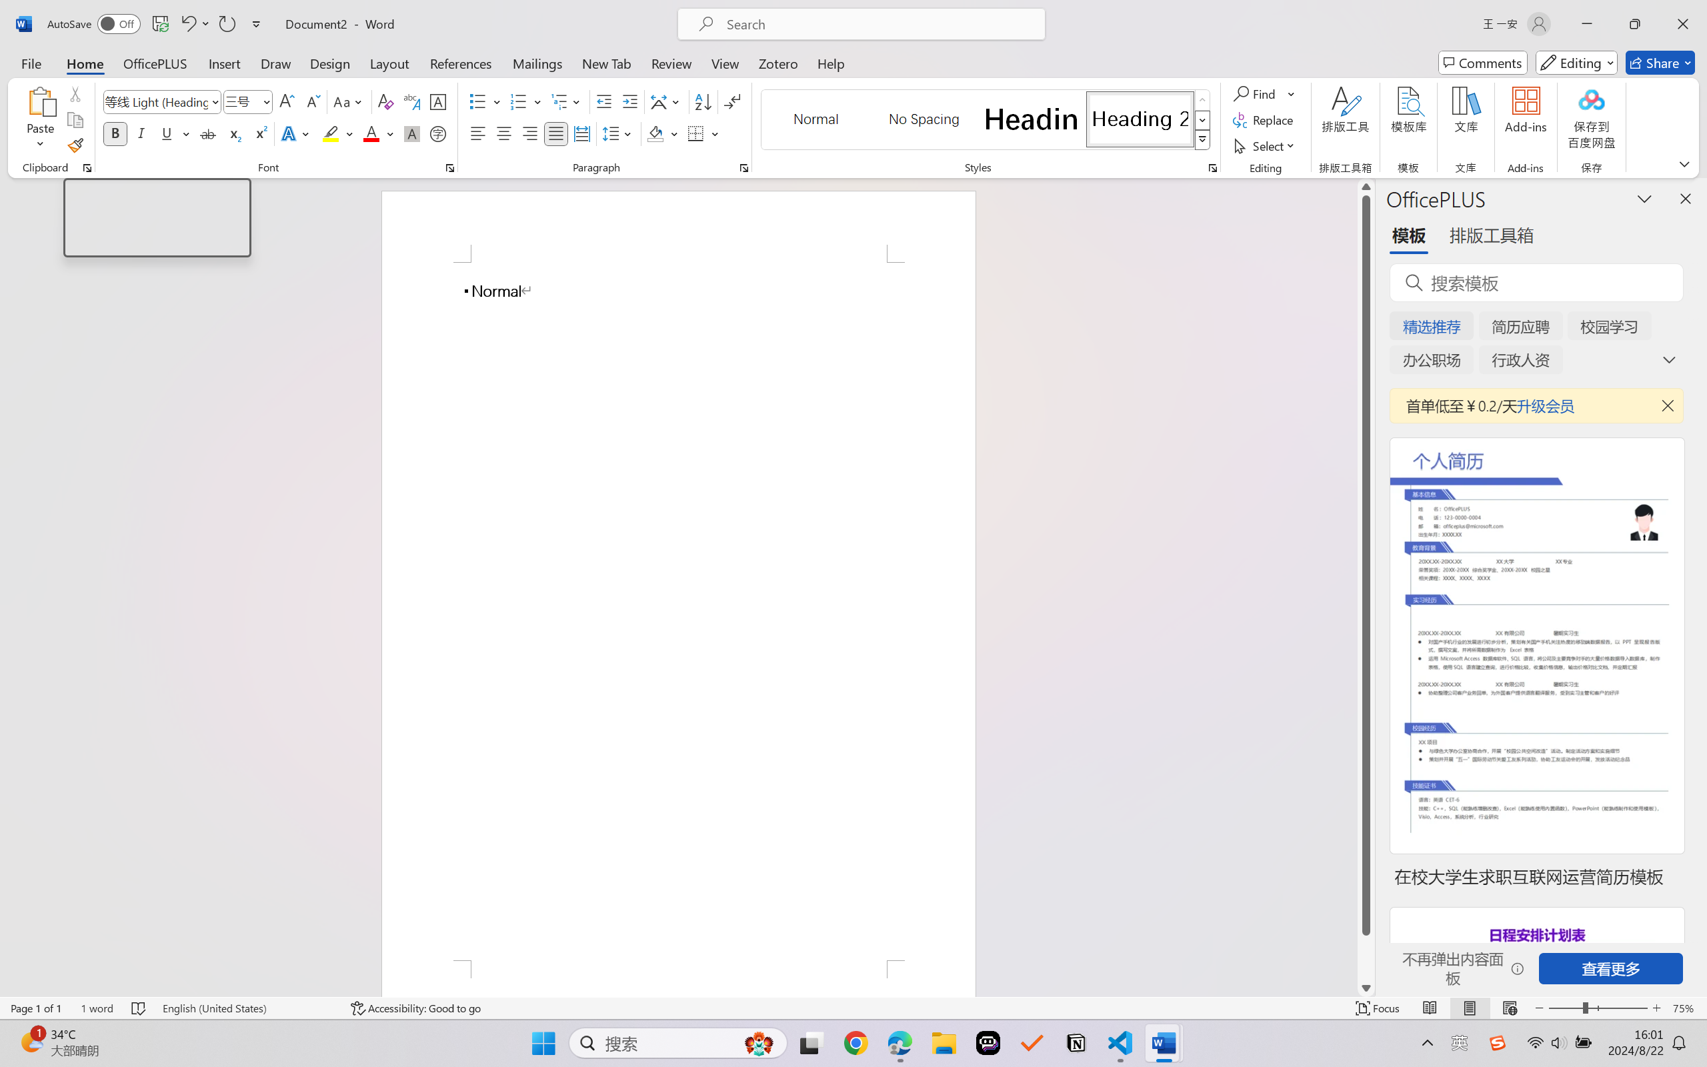  Describe the element at coordinates (1498, 1043) in the screenshot. I see `Class: Image` at that location.